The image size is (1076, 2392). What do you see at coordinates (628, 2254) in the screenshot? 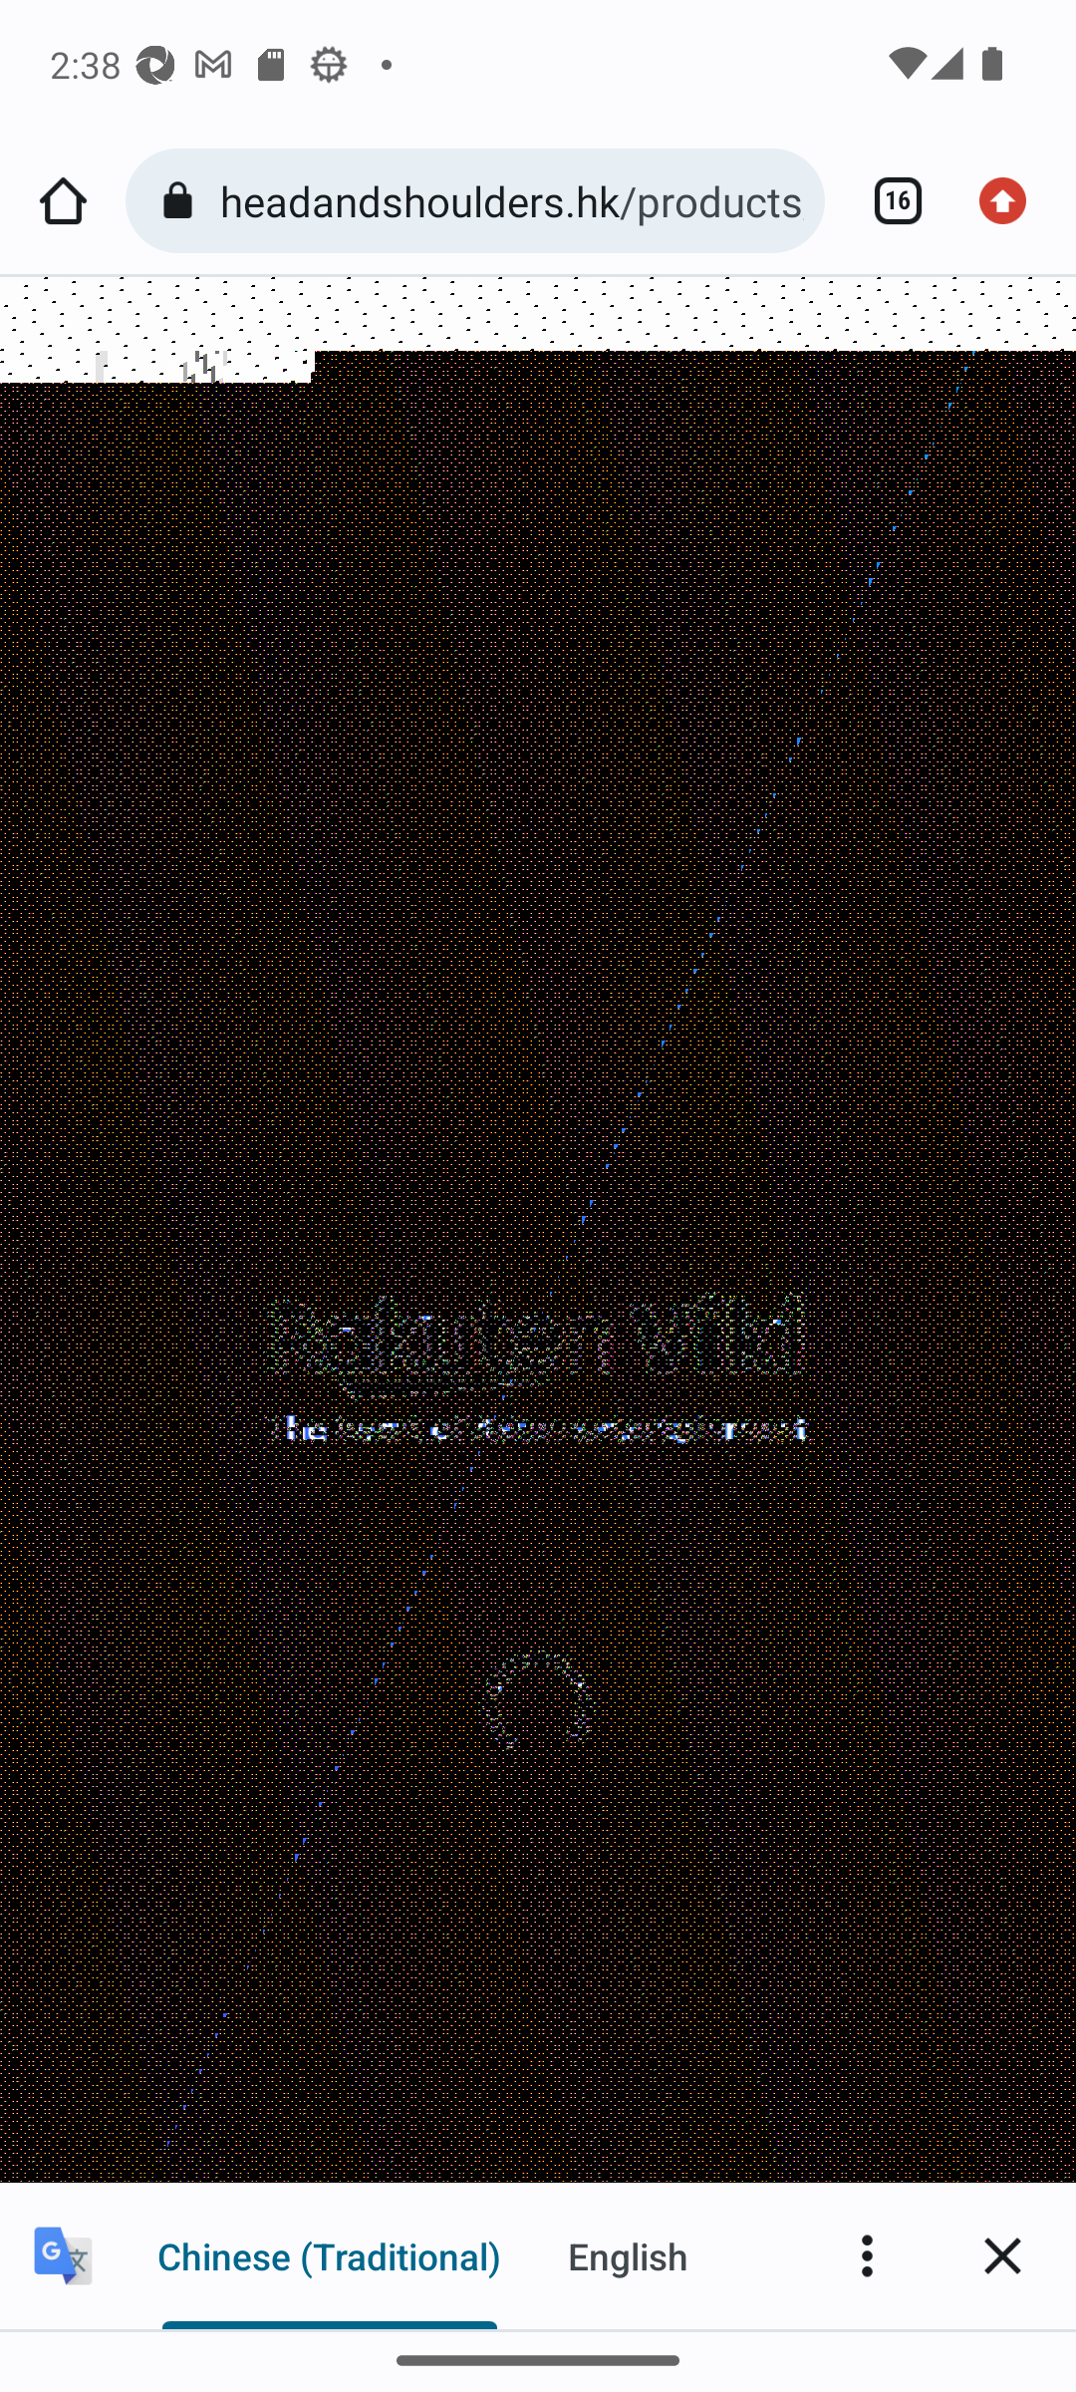
I see `English` at bounding box center [628, 2254].